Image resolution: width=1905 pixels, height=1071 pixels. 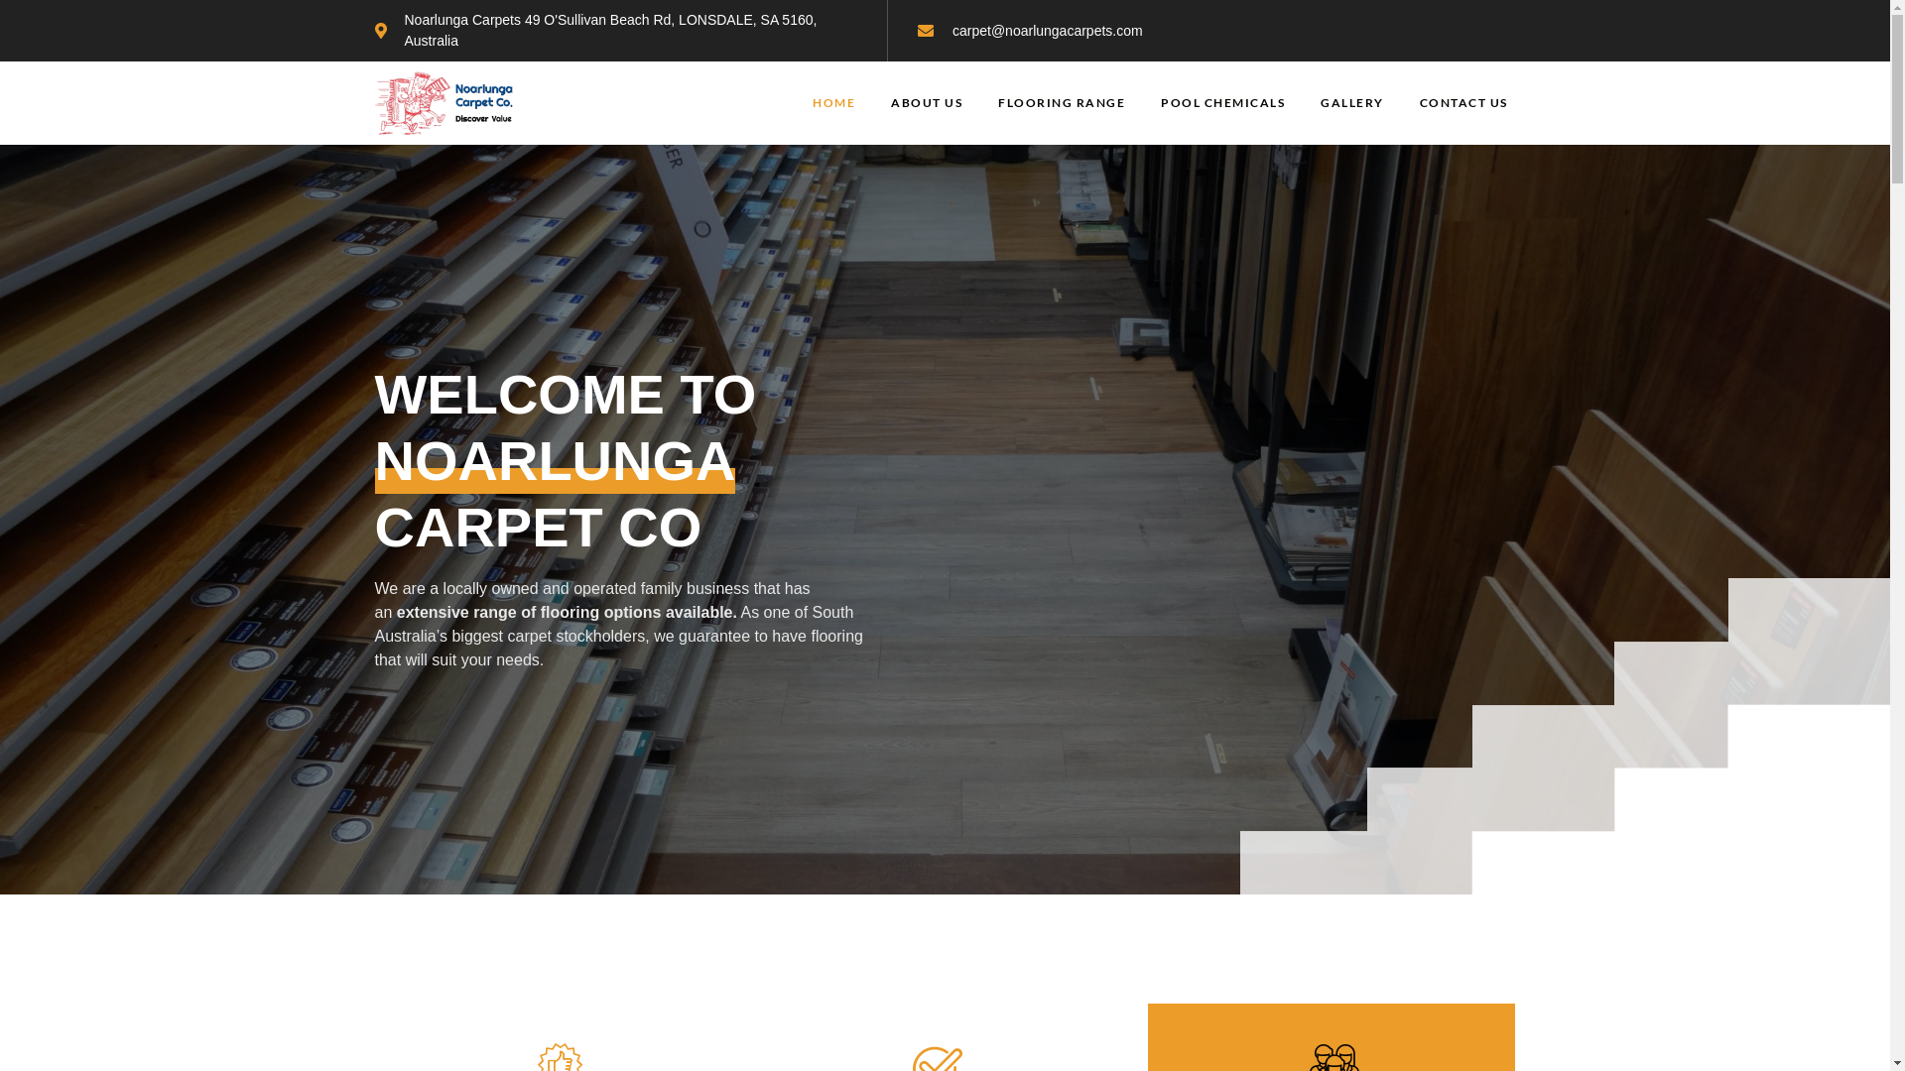 What do you see at coordinates (1062, 103) in the screenshot?
I see `FLOORING RANGE` at bounding box center [1062, 103].